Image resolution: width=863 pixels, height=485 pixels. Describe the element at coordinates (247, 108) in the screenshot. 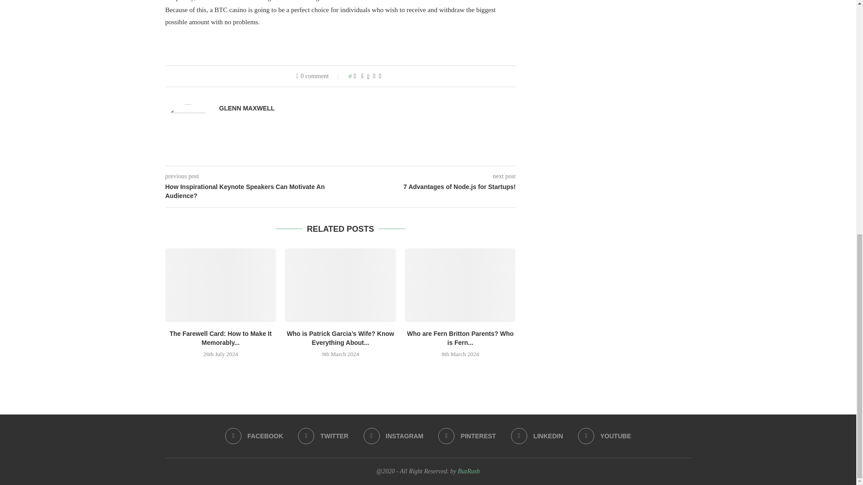

I see `GLENN MAXWELL` at that location.